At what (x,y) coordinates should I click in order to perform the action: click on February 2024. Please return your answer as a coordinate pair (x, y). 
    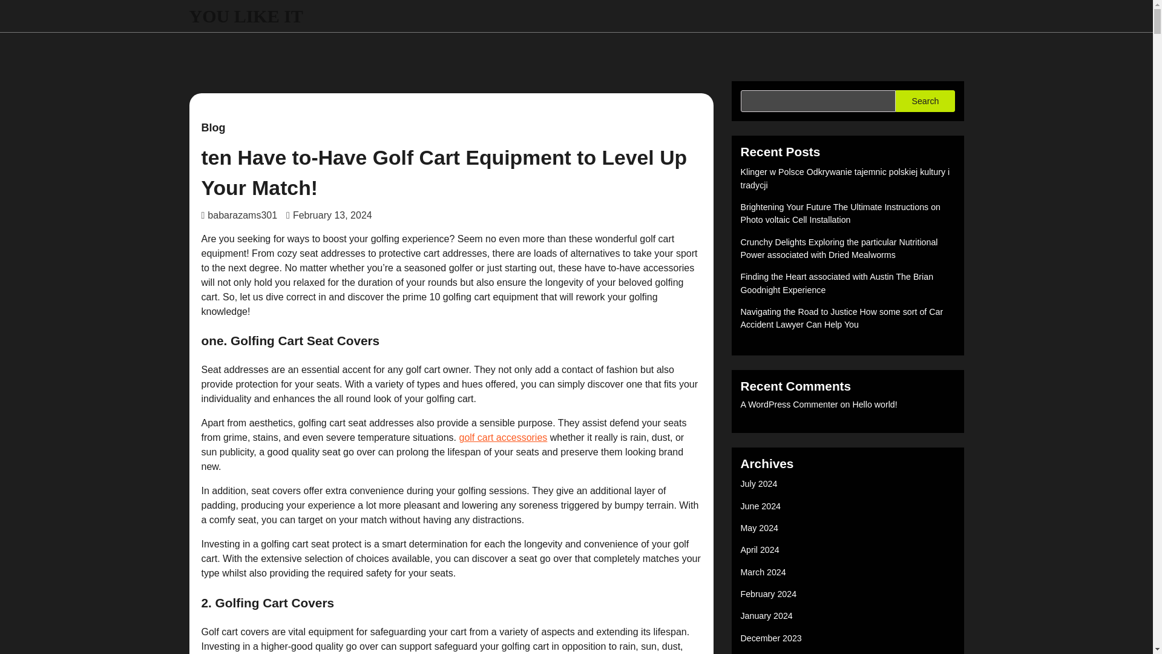
    Looking at the image, I should click on (769, 594).